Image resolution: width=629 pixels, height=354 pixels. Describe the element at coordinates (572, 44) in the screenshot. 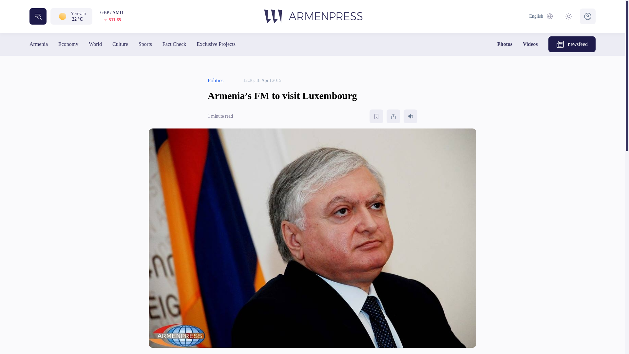

I see `newsfeed` at that location.